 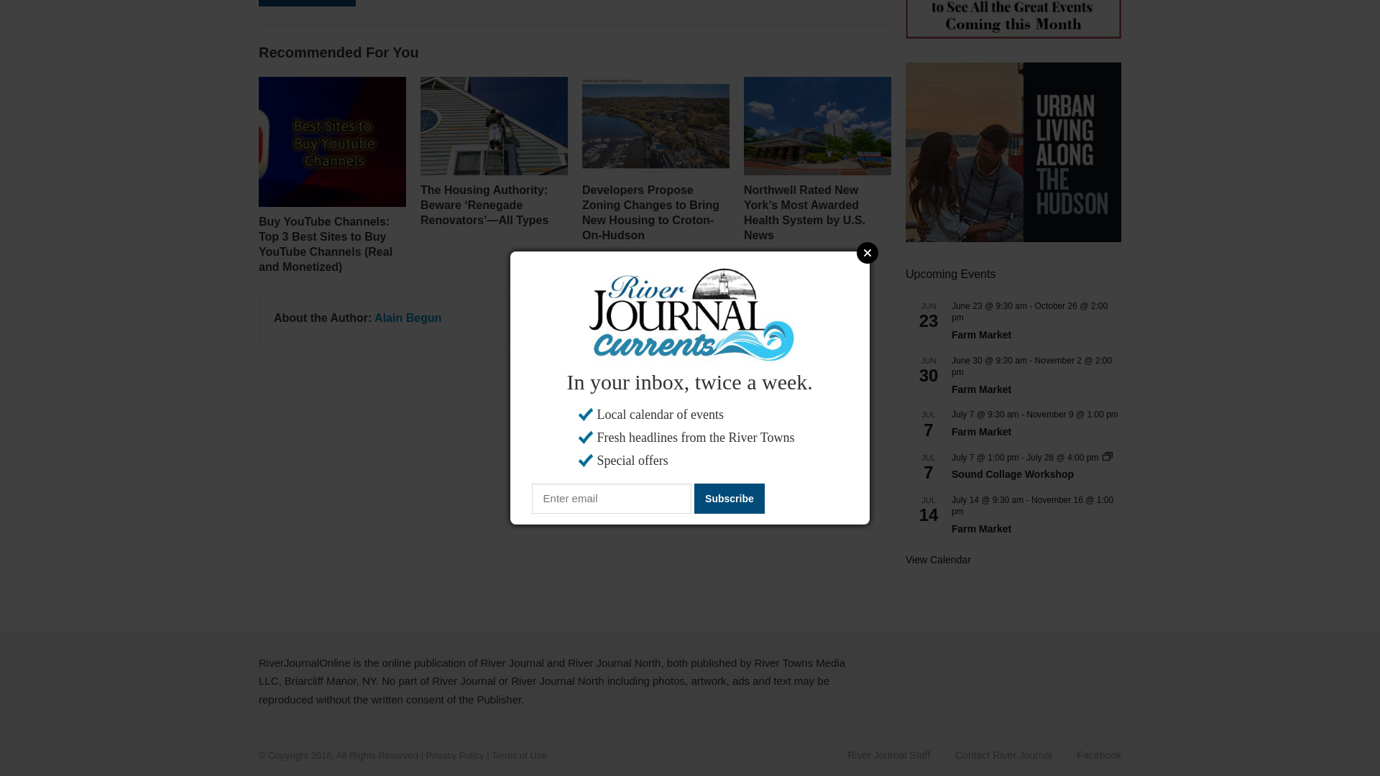 What do you see at coordinates (1107, 456) in the screenshot?
I see `Event Series` at bounding box center [1107, 456].